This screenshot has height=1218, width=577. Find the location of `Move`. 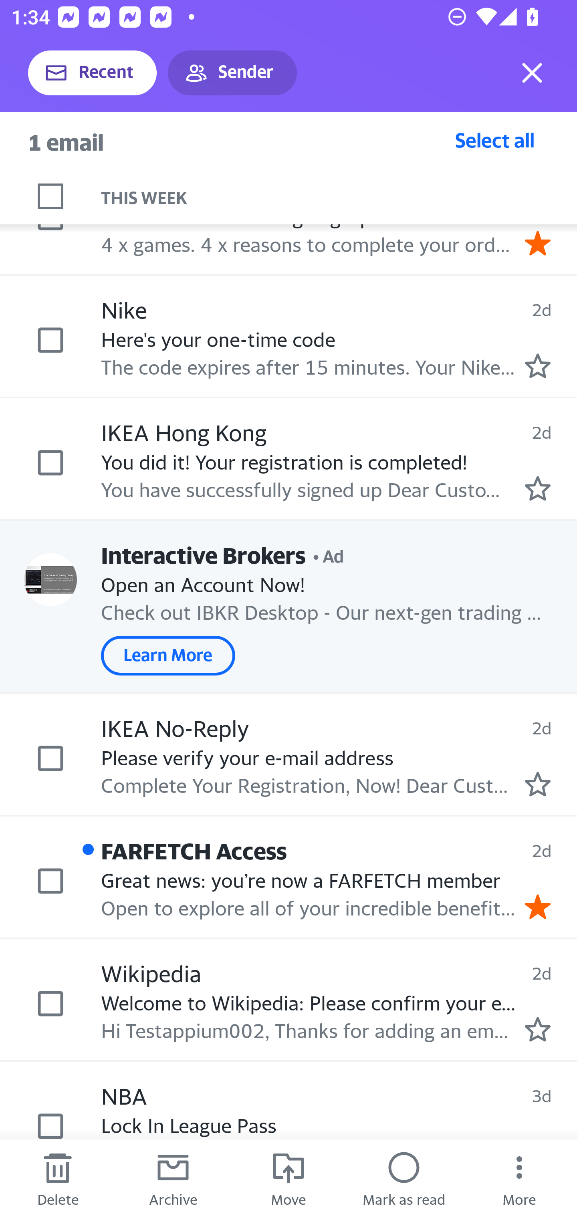

Move is located at coordinates (288, 1179).